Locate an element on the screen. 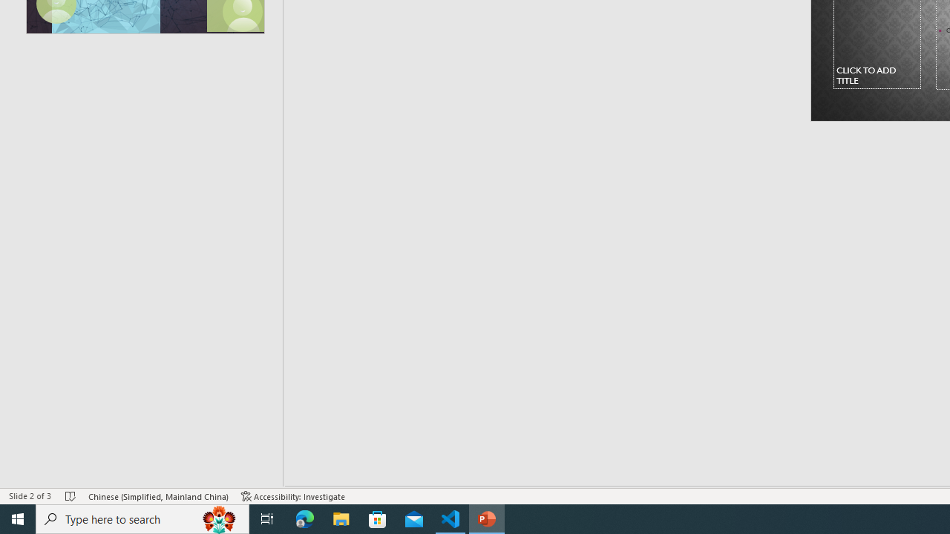  Spell Check No Errors is located at coordinates (71, 495).